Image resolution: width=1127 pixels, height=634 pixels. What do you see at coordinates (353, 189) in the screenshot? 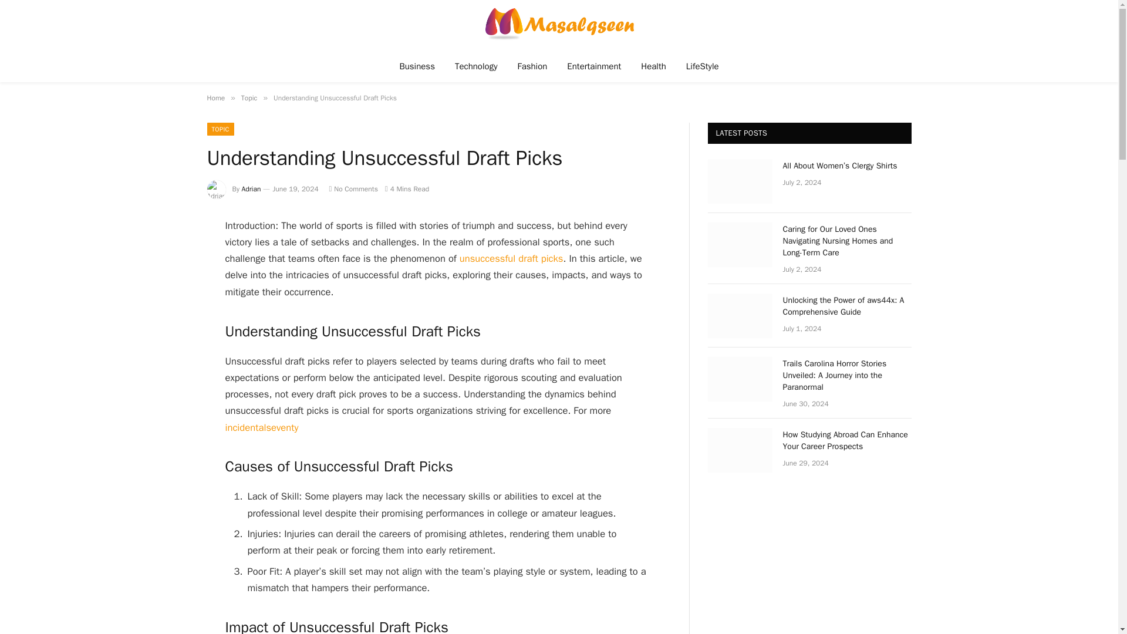
I see `No Comments` at bounding box center [353, 189].